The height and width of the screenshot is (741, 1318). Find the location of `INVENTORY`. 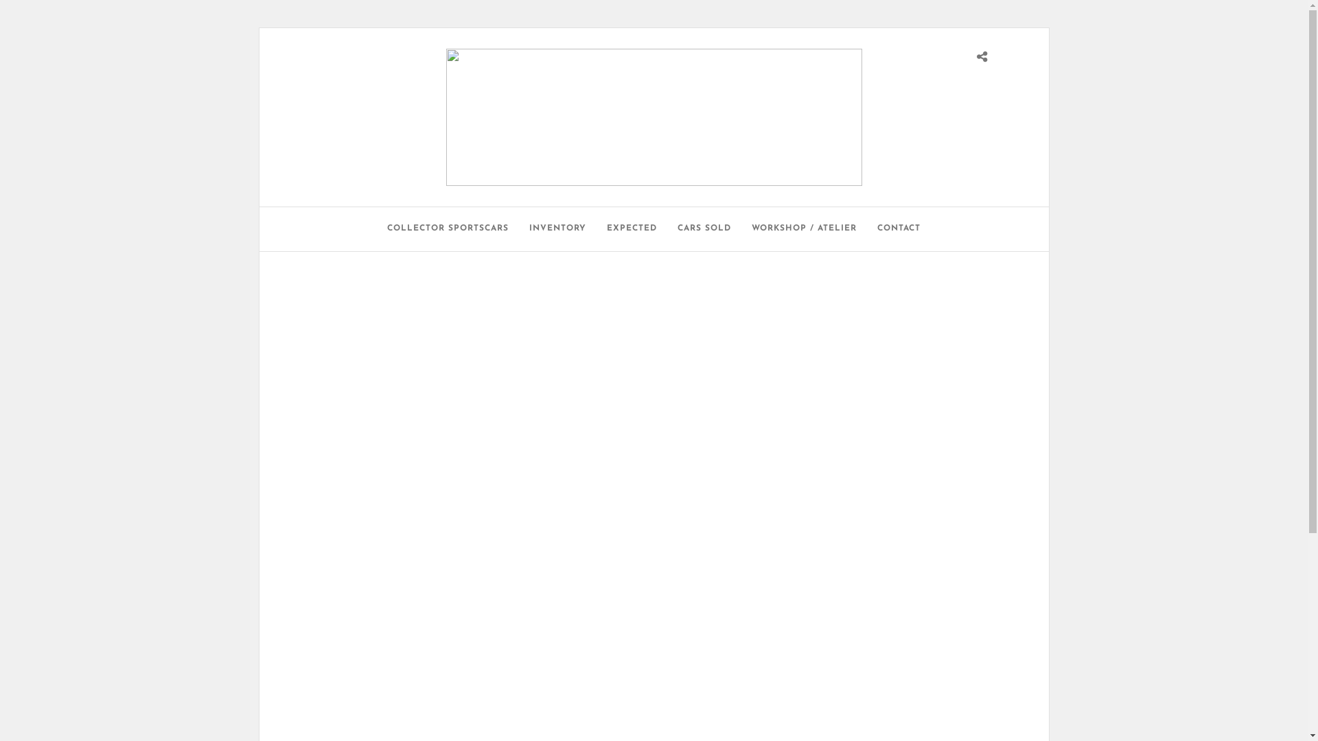

INVENTORY is located at coordinates (557, 229).